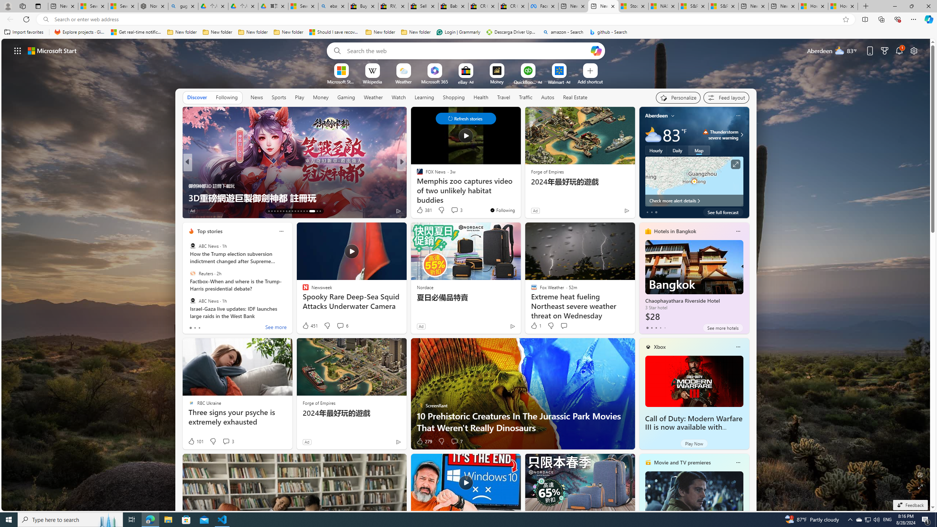  I want to click on Chaophayathara Riverside Hotel, so click(694, 281).